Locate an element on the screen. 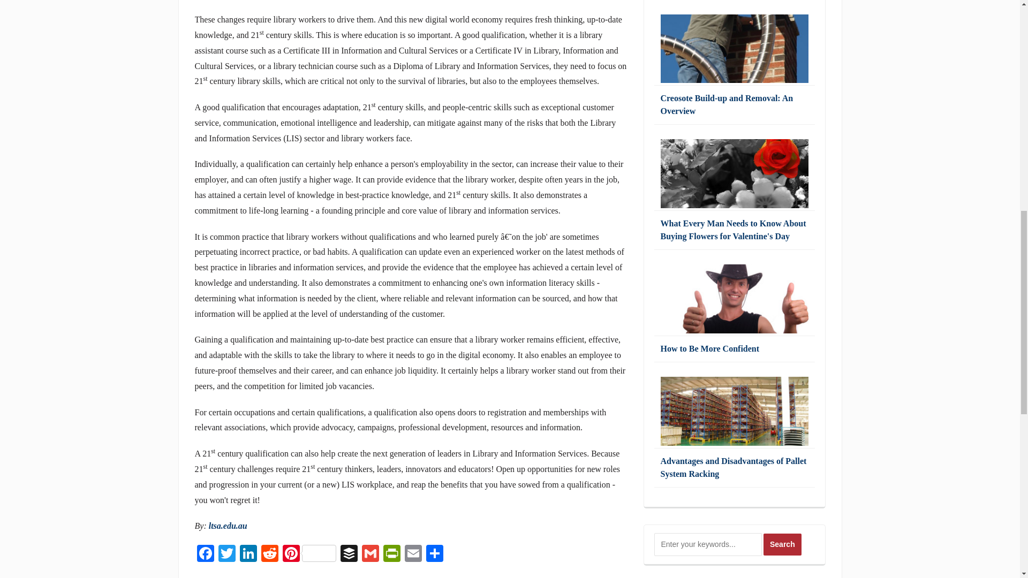 The height and width of the screenshot is (578, 1028). LinkedIn is located at coordinates (248, 554).